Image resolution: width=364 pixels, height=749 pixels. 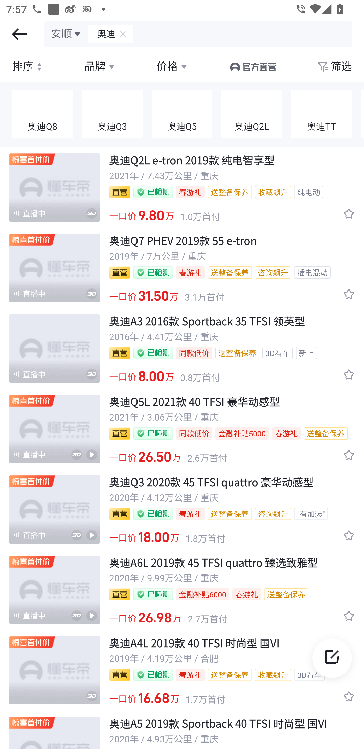 I want to click on 奥迪Q5, so click(x=182, y=114).